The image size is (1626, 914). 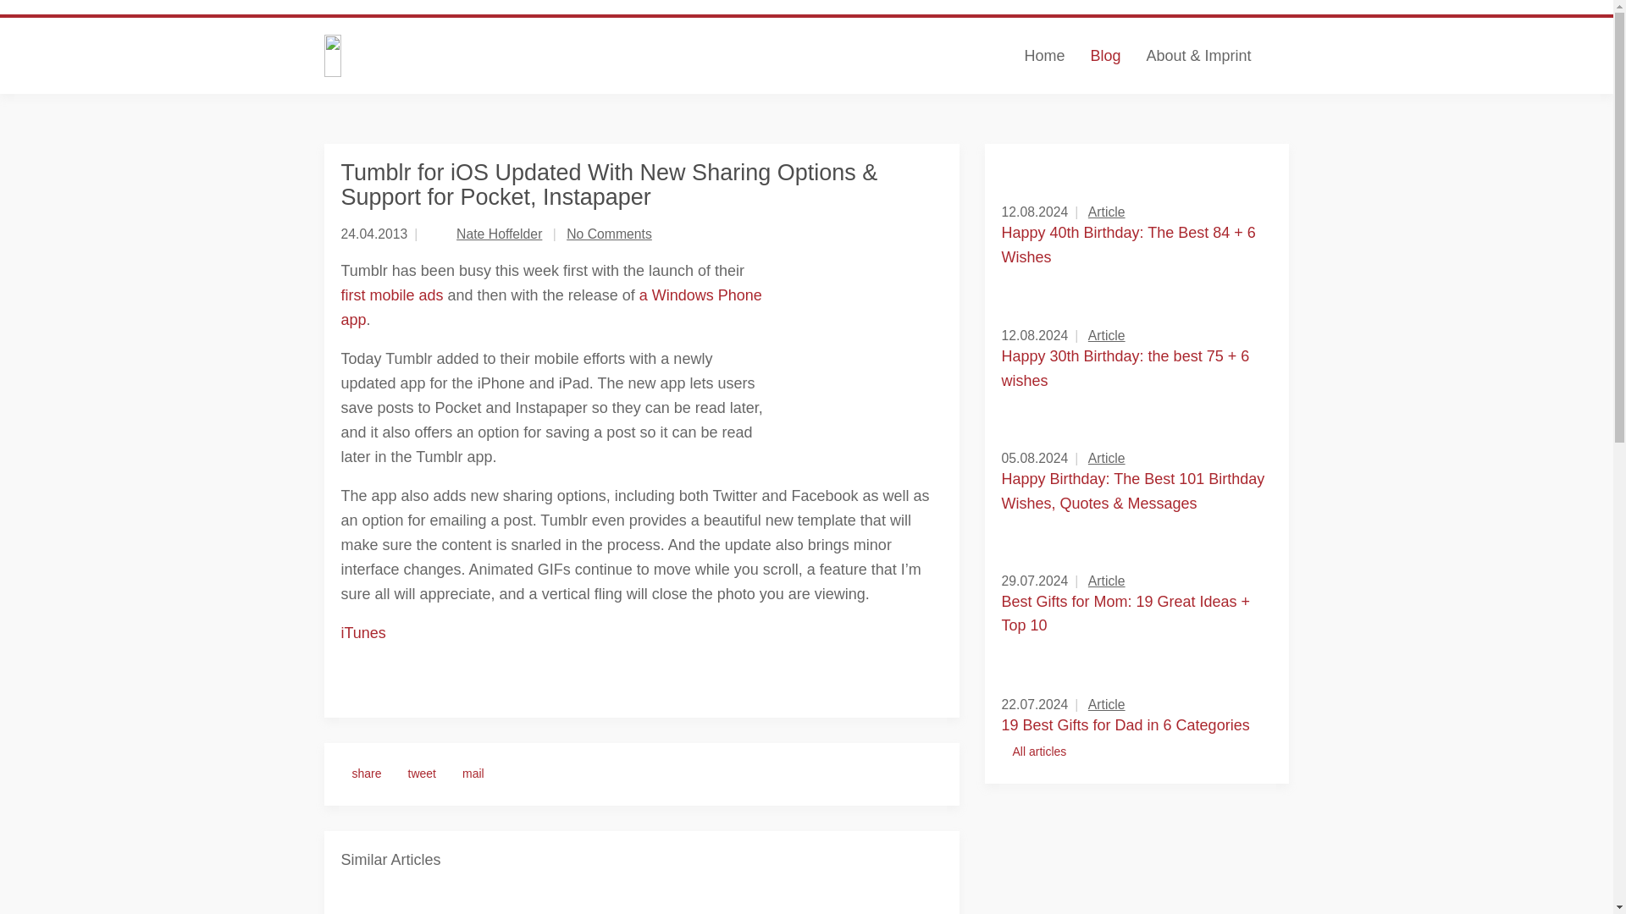 What do you see at coordinates (550, 307) in the screenshot?
I see `a Windows Phone app` at bounding box center [550, 307].